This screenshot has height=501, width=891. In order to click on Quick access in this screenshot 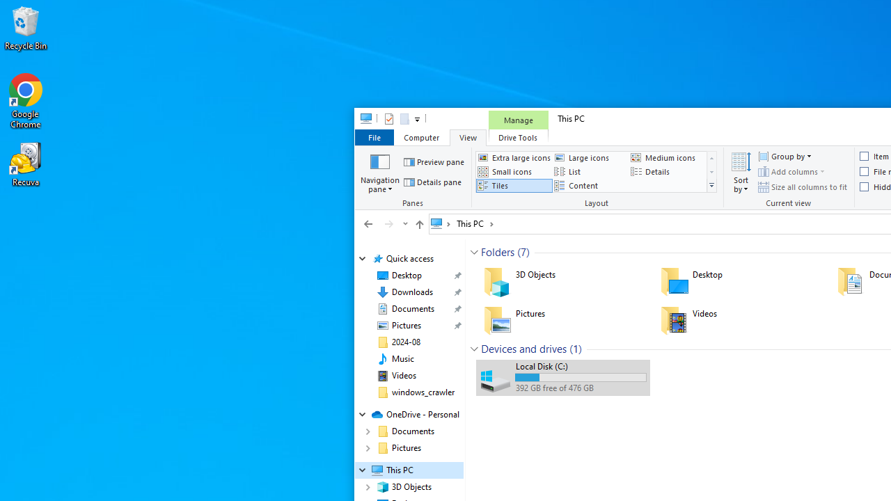, I will do `click(409, 259)`.